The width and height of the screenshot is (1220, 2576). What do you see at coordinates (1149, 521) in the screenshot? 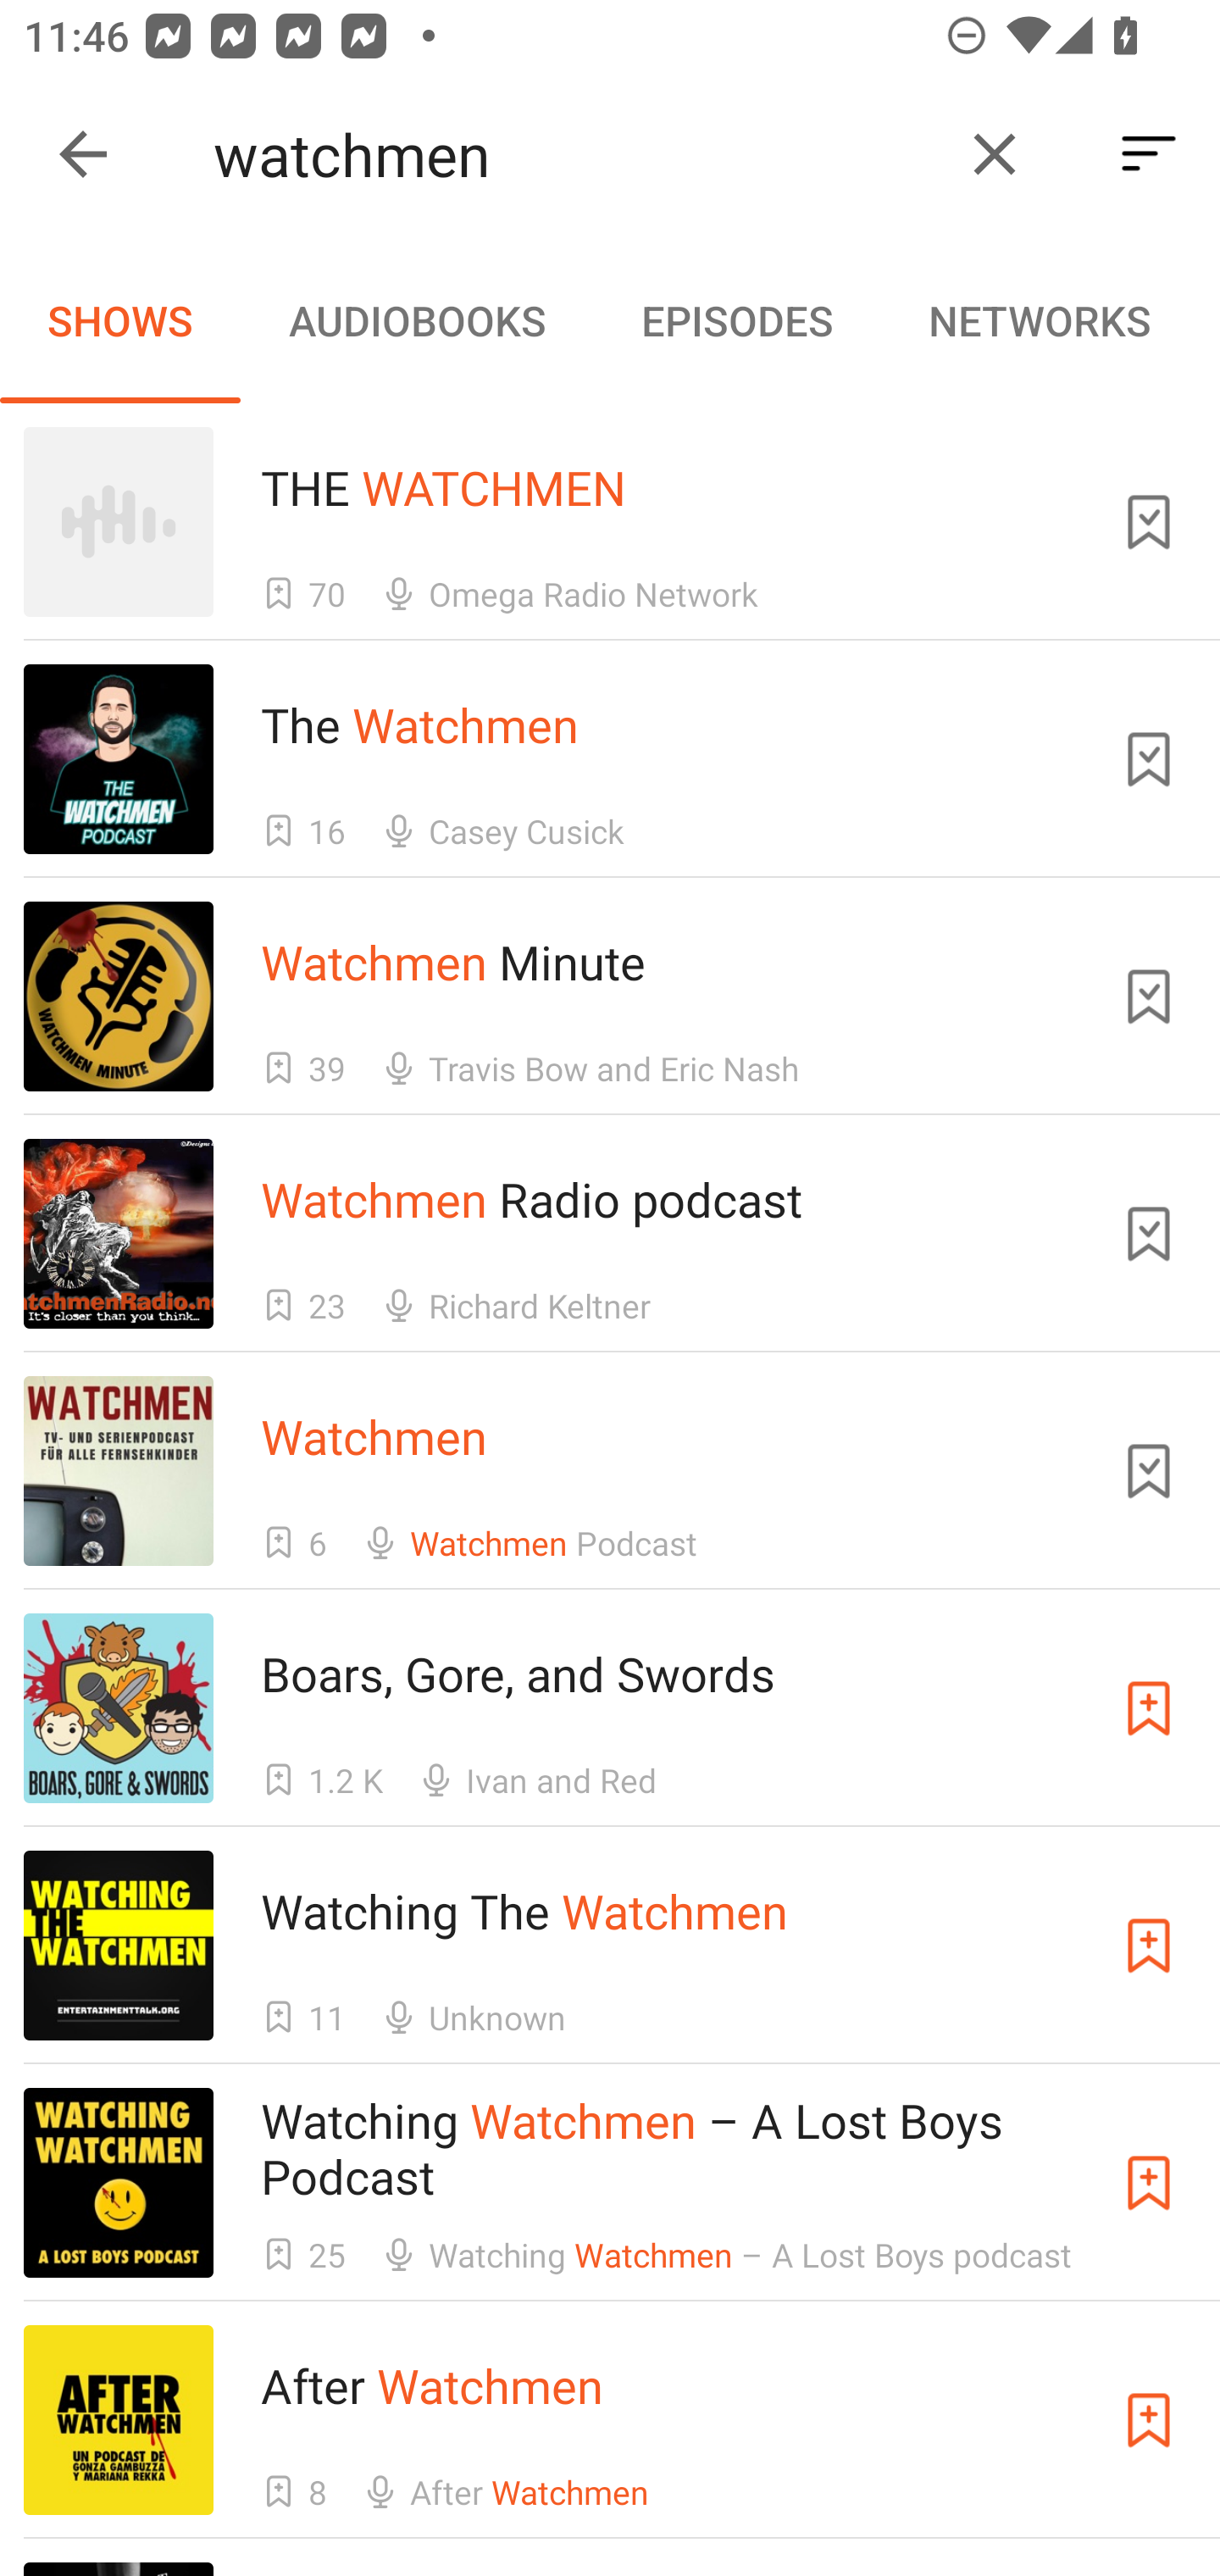
I see `Unsubscribe` at bounding box center [1149, 521].